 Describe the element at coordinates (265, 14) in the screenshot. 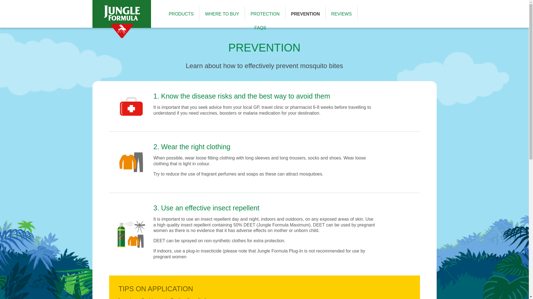

I see `PROTECTION` at that location.